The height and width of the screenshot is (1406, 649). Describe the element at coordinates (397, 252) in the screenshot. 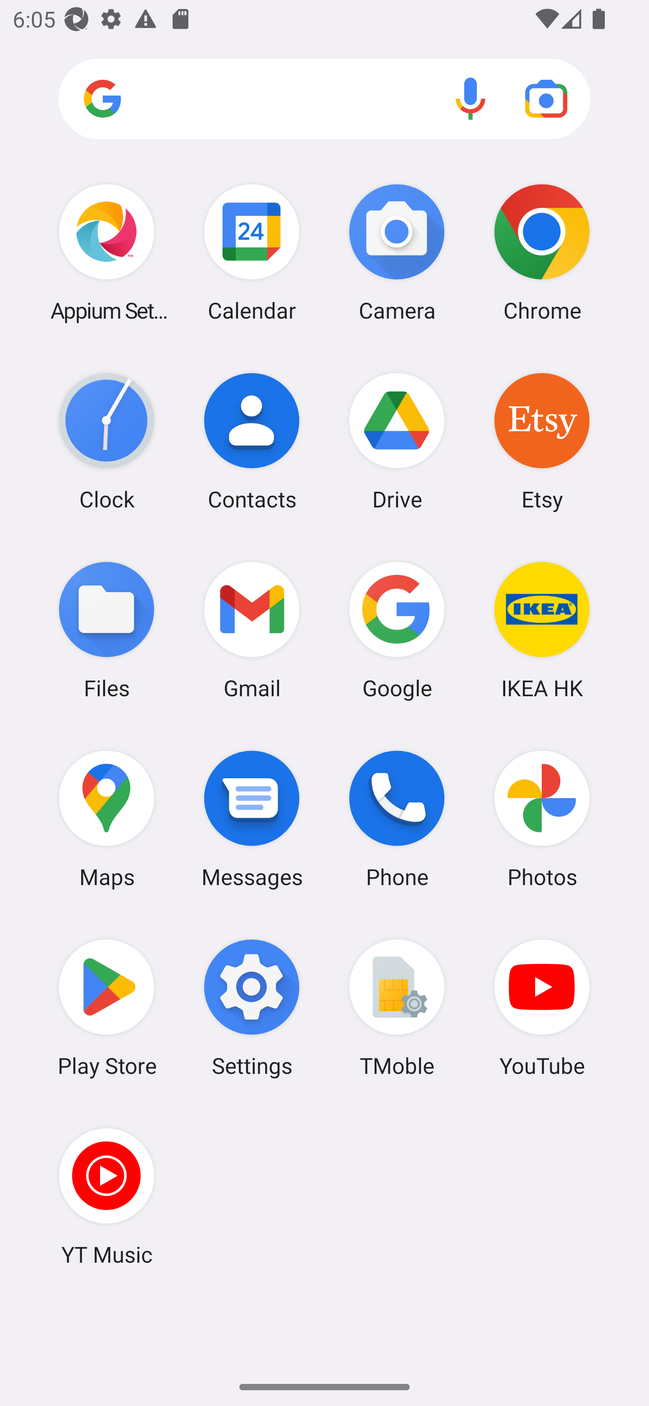

I see `Camera` at that location.